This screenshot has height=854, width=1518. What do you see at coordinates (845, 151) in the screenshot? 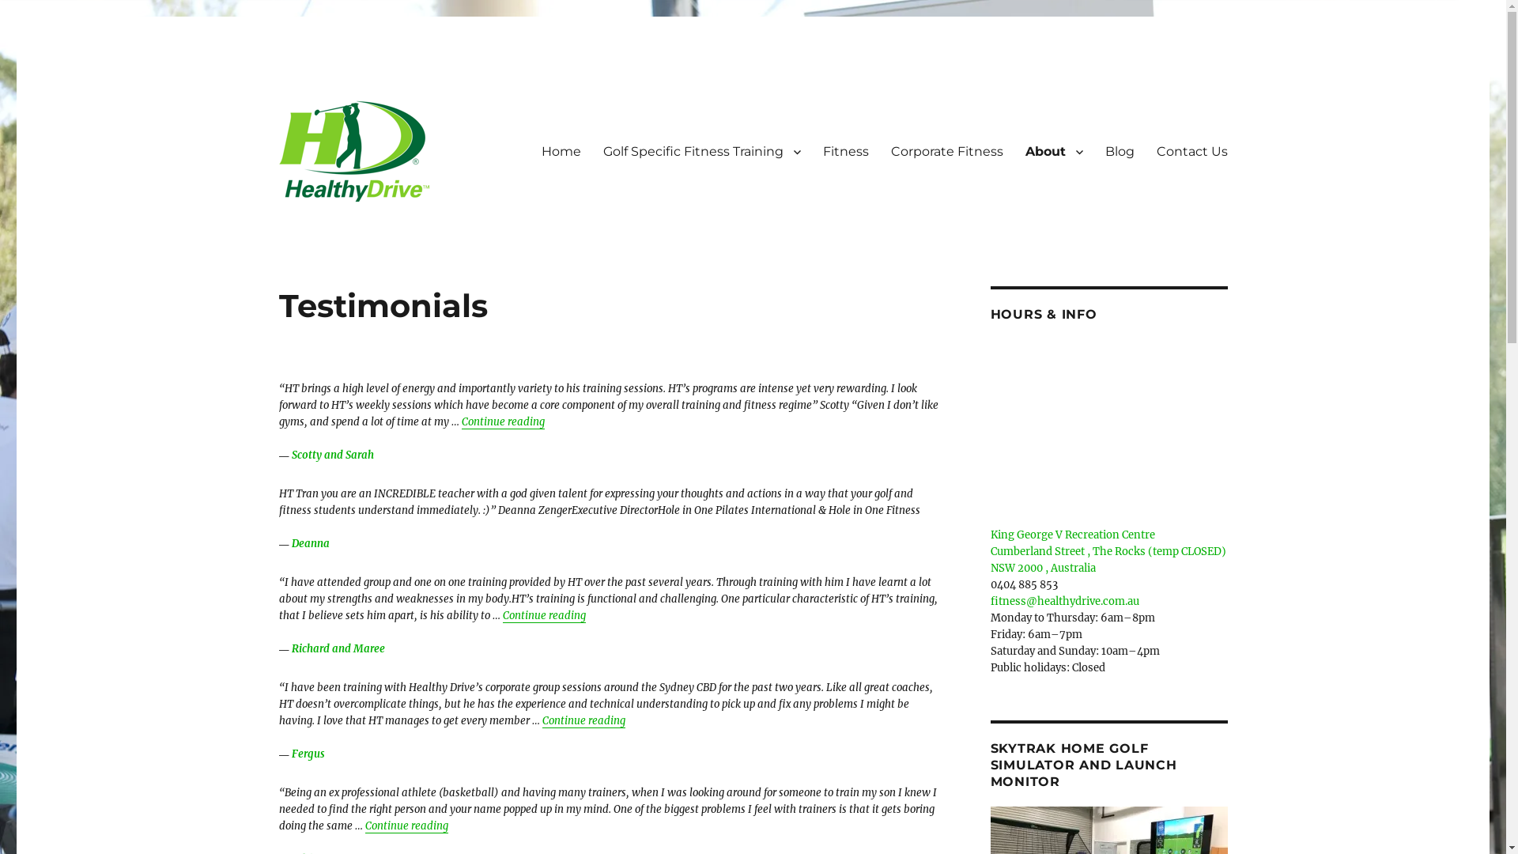
I see `Fitness` at bounding box center [845, 151].